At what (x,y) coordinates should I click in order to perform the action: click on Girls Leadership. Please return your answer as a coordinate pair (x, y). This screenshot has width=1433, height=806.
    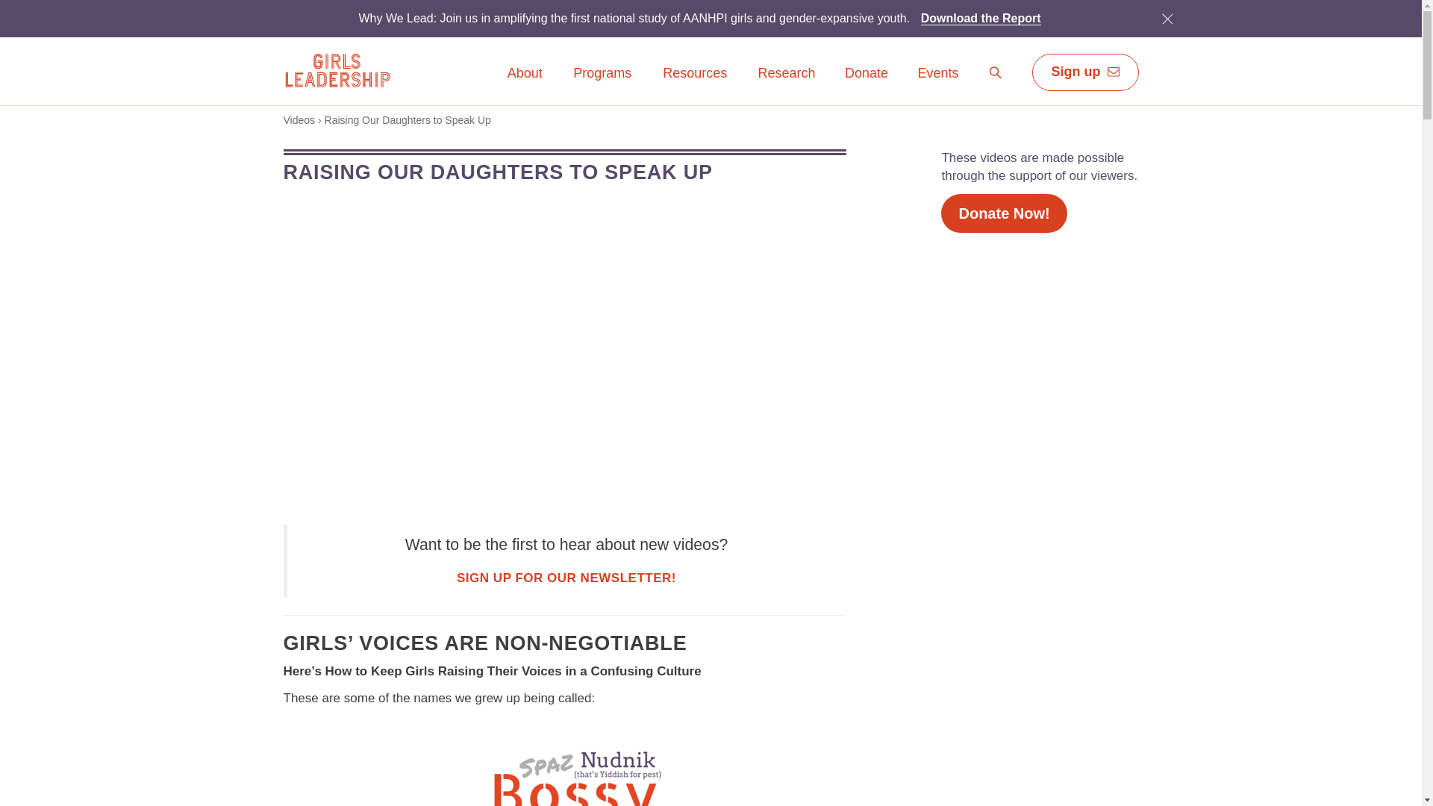
    Looking at the image, I should click on (337, 70).